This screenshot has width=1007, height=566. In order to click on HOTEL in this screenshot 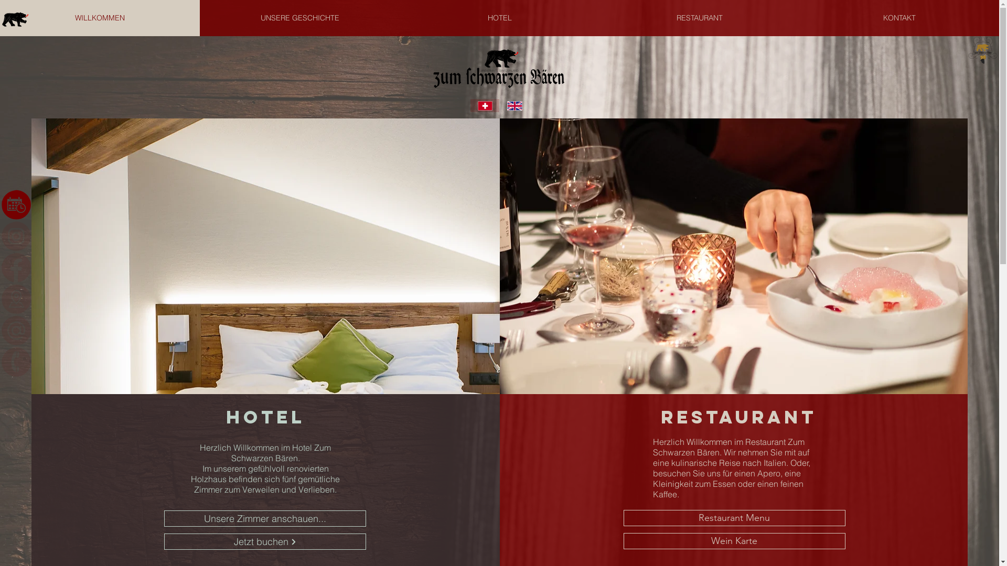, I will do `click(499, 18)`.